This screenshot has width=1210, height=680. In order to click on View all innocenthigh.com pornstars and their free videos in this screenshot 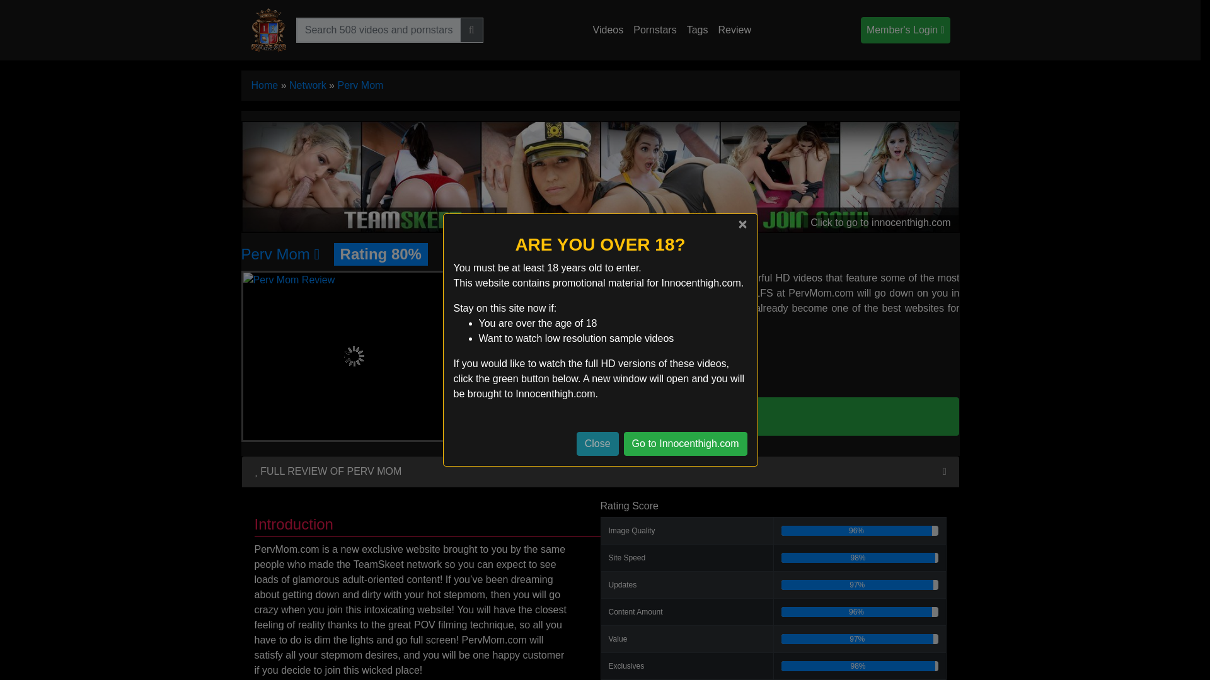, I will do `click(654, 30)`.